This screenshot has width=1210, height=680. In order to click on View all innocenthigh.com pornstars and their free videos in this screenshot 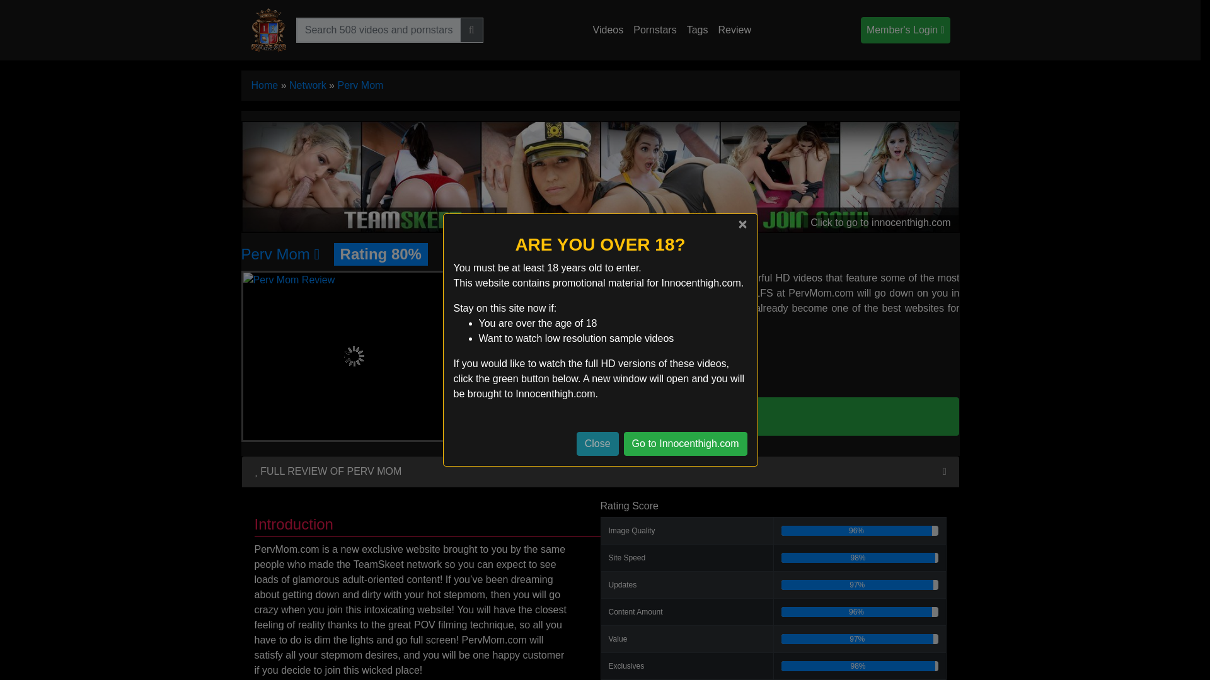, I will do `click(654, 30)`.